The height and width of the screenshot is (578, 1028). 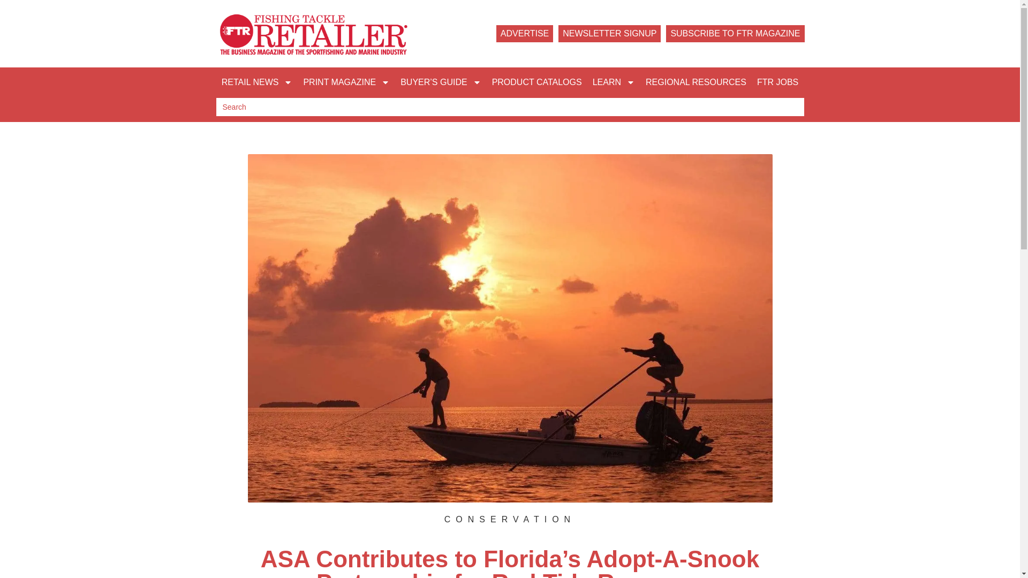 What do you see at coordinates (257, 82) in the screenshot?
I see `RETAIL NEWS` at bounding box center [257, 82].